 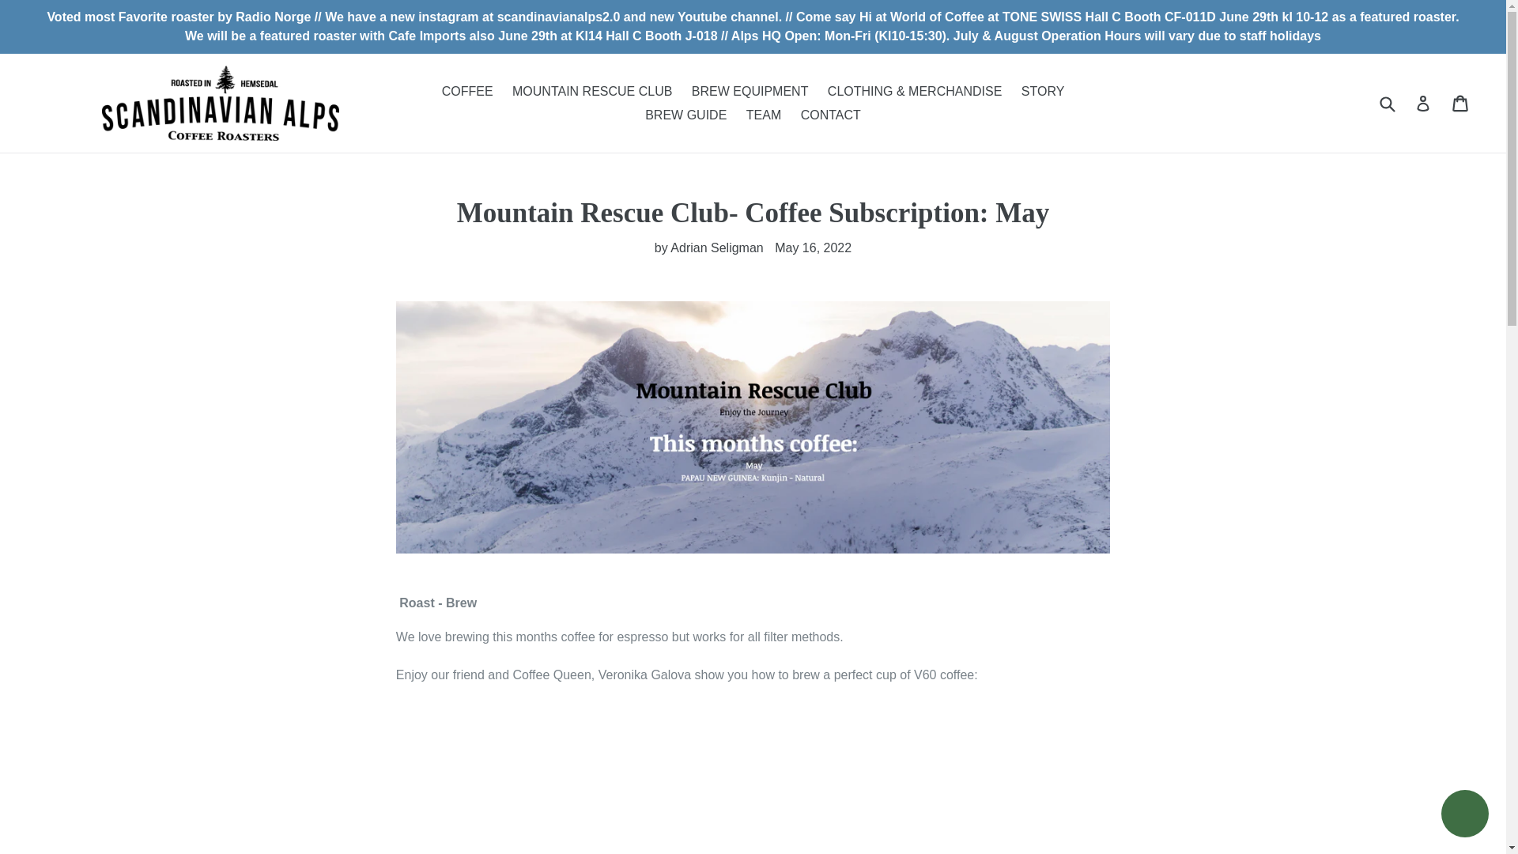 What do you see at coordinates (830, 114) in the screenshot?
I see `CONTACT` at bounding box center [830, 114].